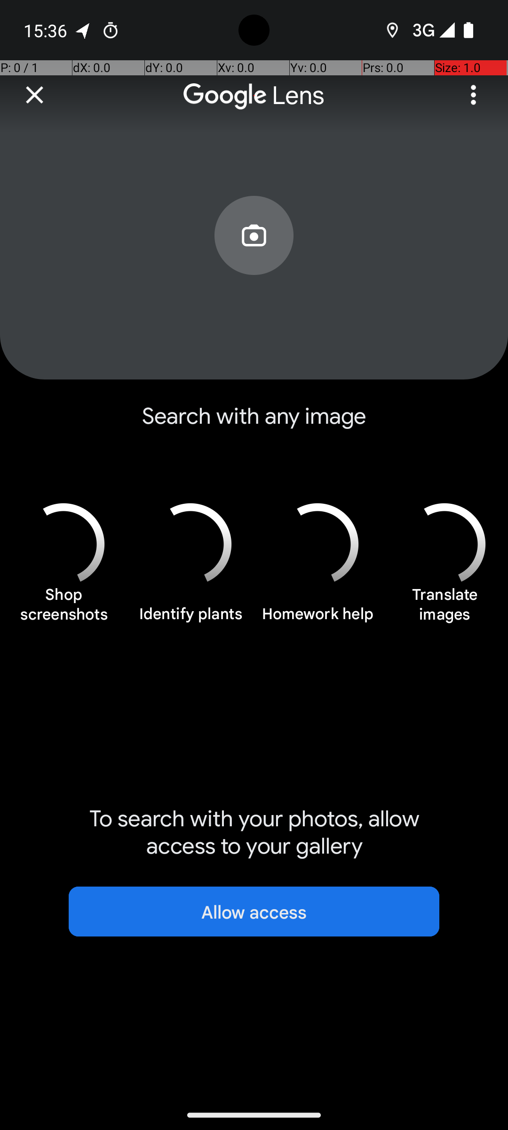 The width and height of the screenshot is (508, 1130). What do you see at coordinates (190, 619) in the screenshot?
I see `Identify plants` at bounding box center [190, 619].